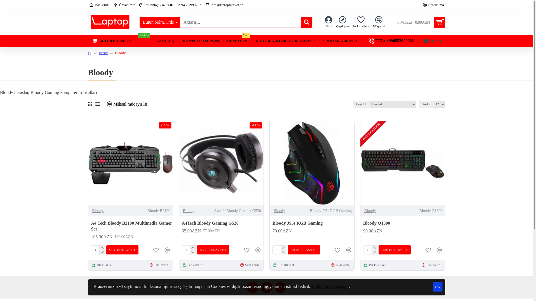 This screenshot has width=536, height=301. What do you see at coordinates (312, 163) in the screenshot?
I see `Bloody J95s RGB Gaming` at bounding box center [312, 163].